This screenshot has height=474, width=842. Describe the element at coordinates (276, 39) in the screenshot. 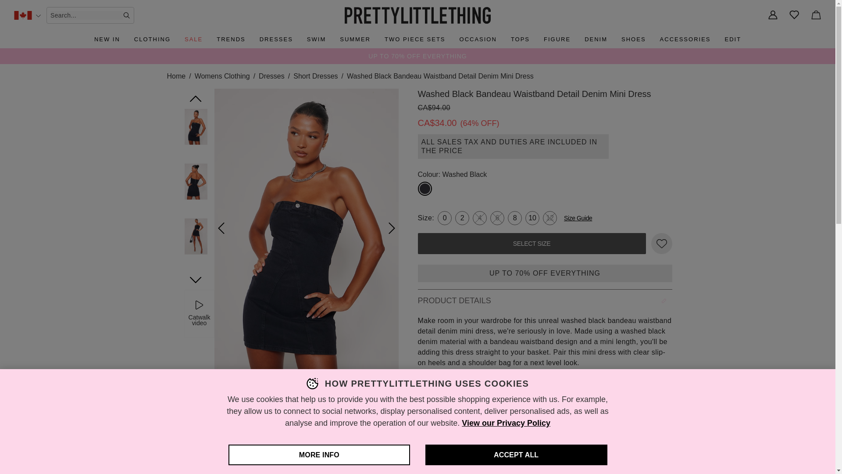

I see `DRESSES` at that location.